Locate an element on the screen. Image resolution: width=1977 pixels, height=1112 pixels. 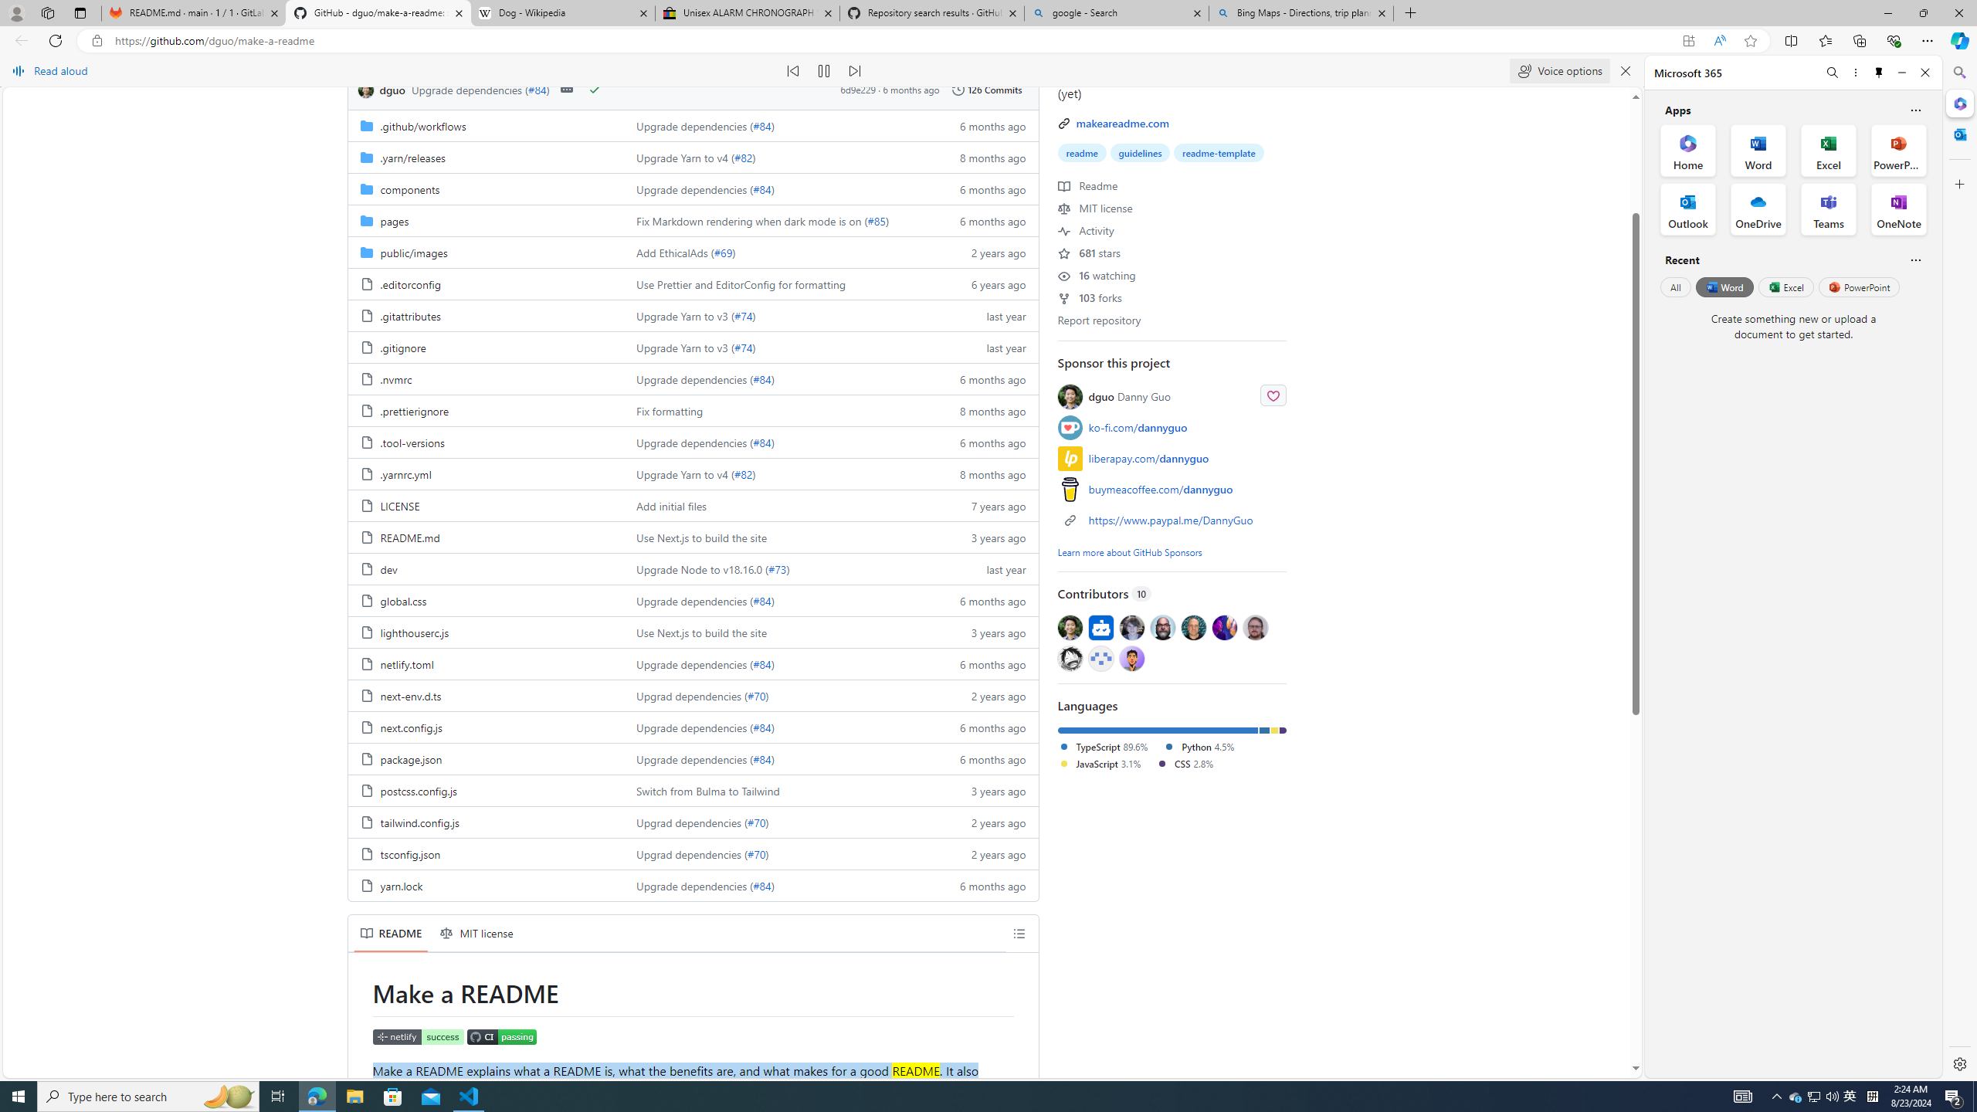
AutomationID: folder-row-18 is located at coordinates (693, 695).